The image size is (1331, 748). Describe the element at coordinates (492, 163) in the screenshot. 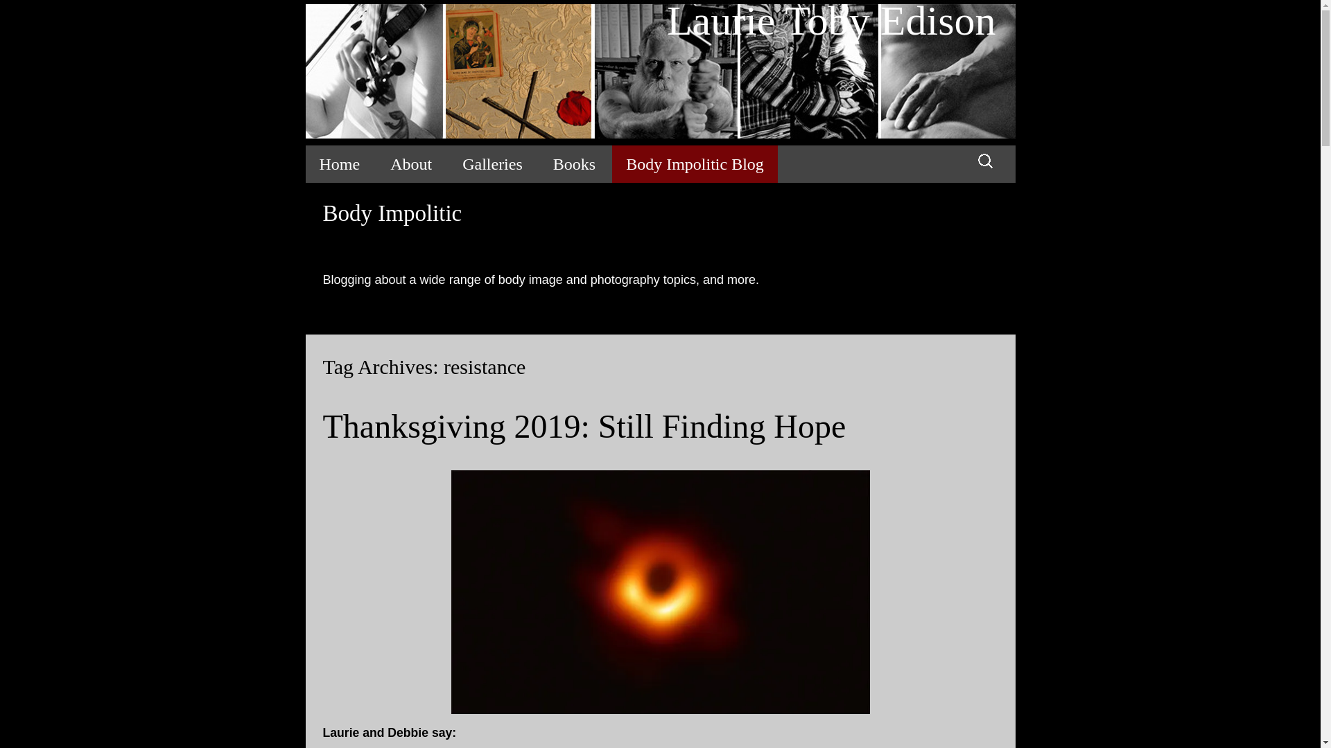

I see `Galleries` at that location.